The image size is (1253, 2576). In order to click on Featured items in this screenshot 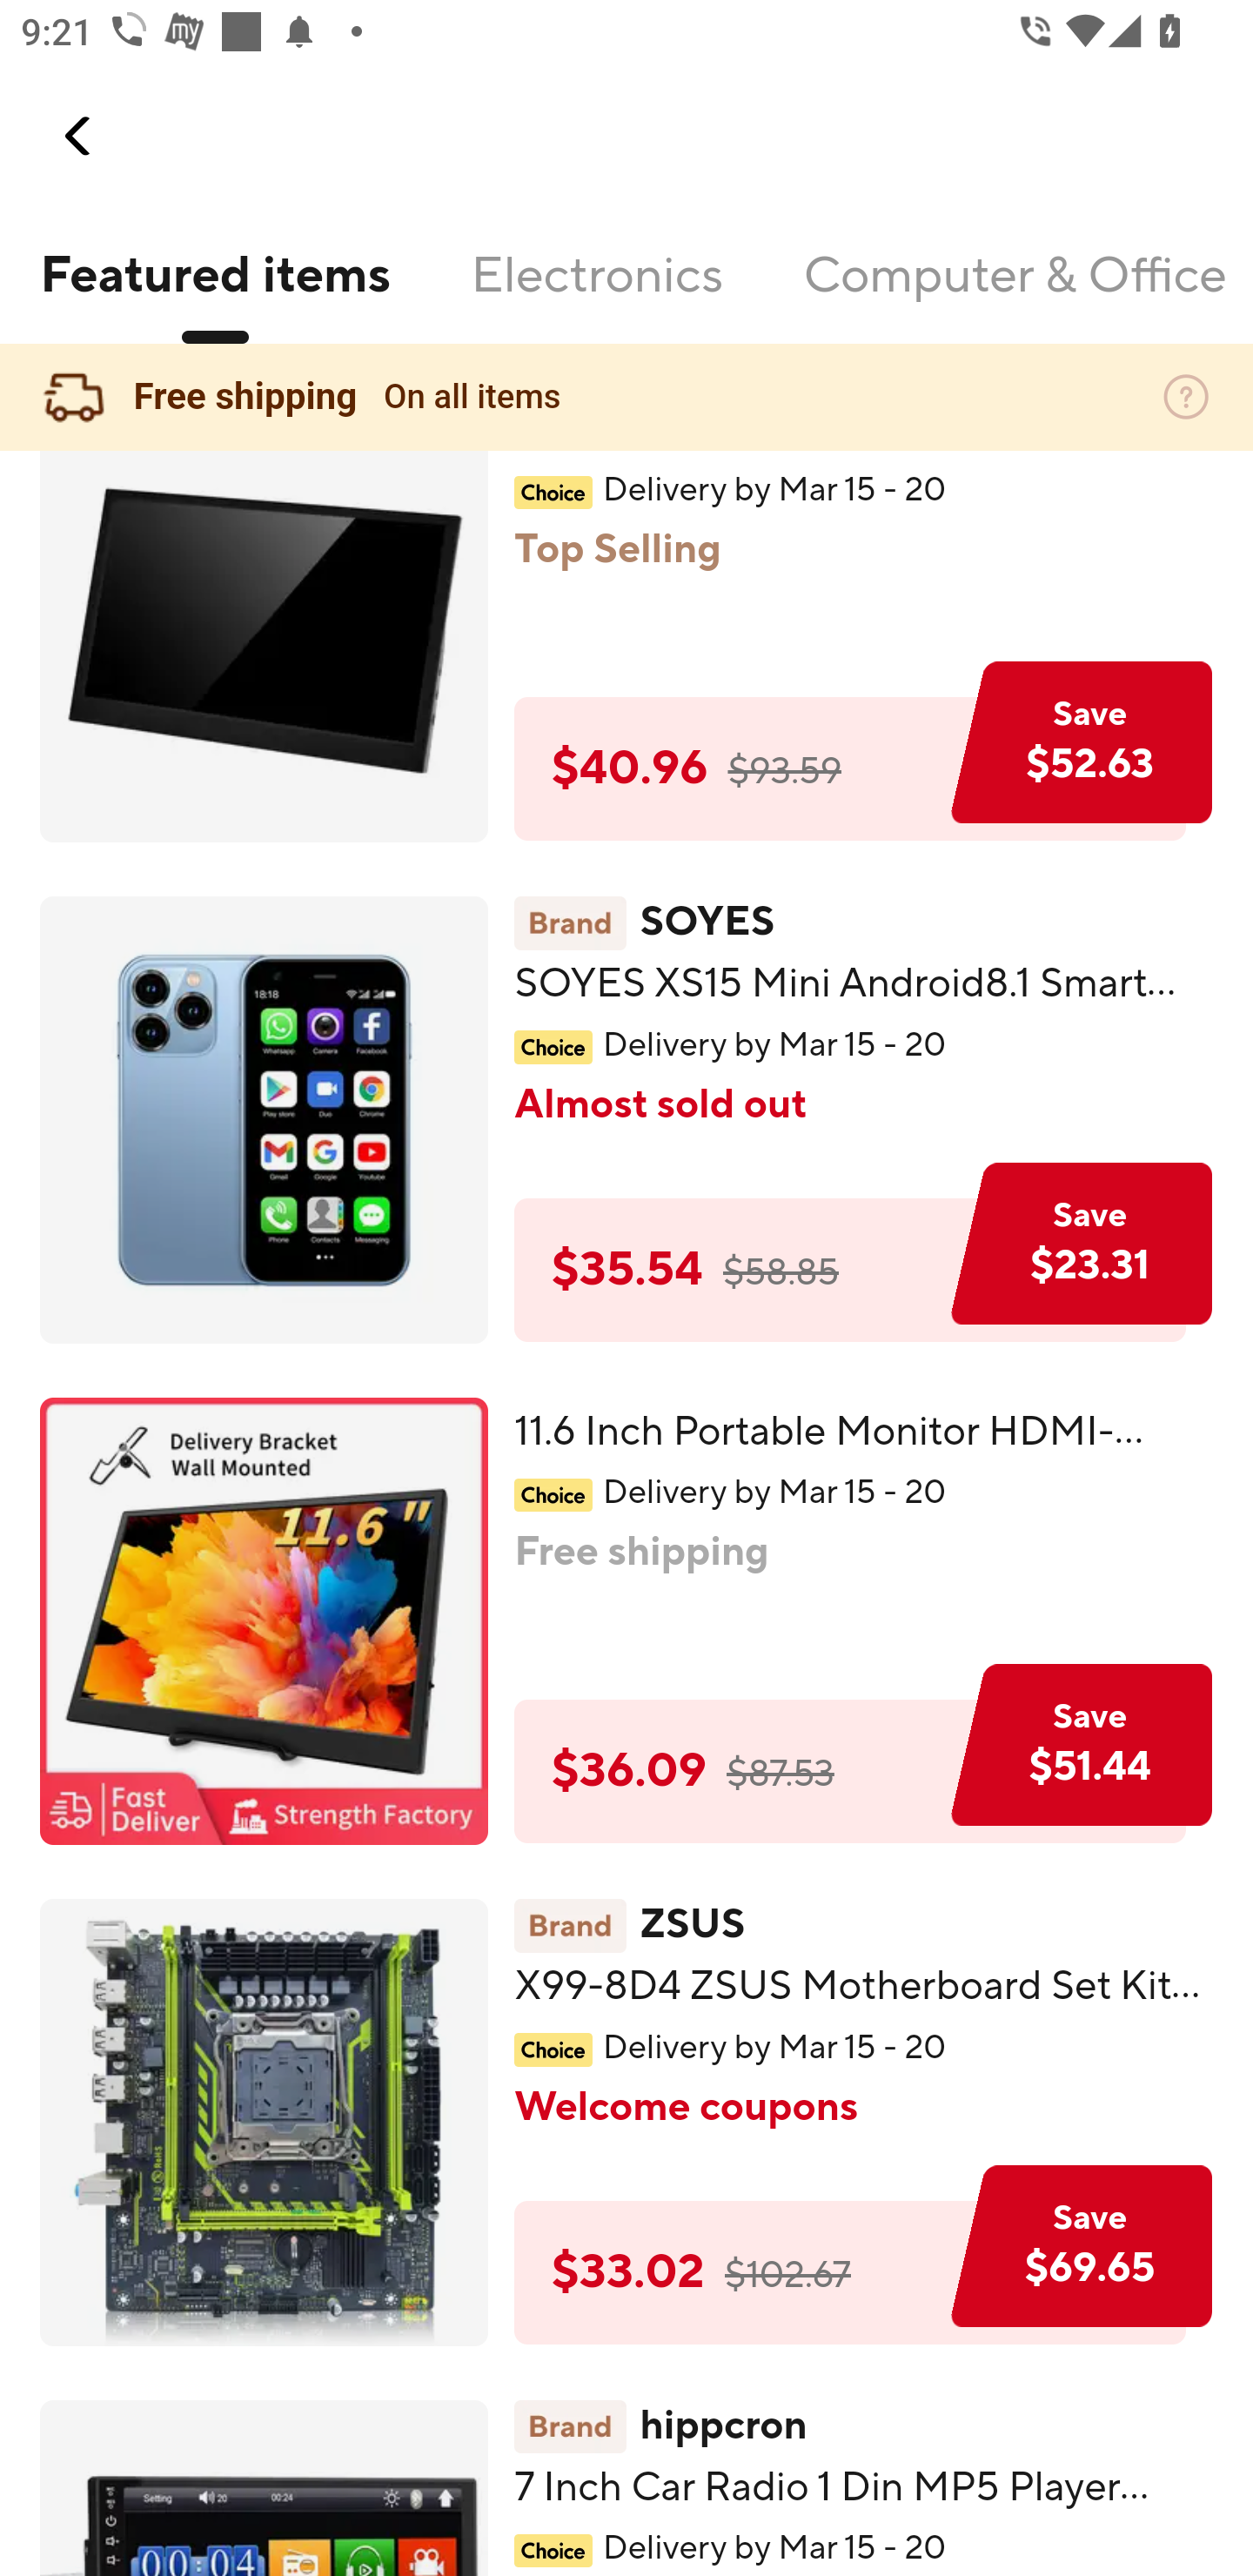, I will do `click(214, 293)`.